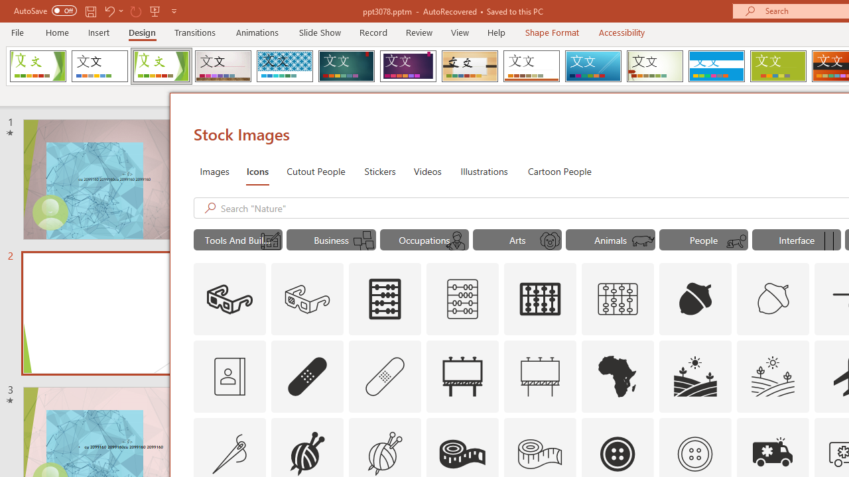  I want to click on "Arts" Icons., so click(517, 240).